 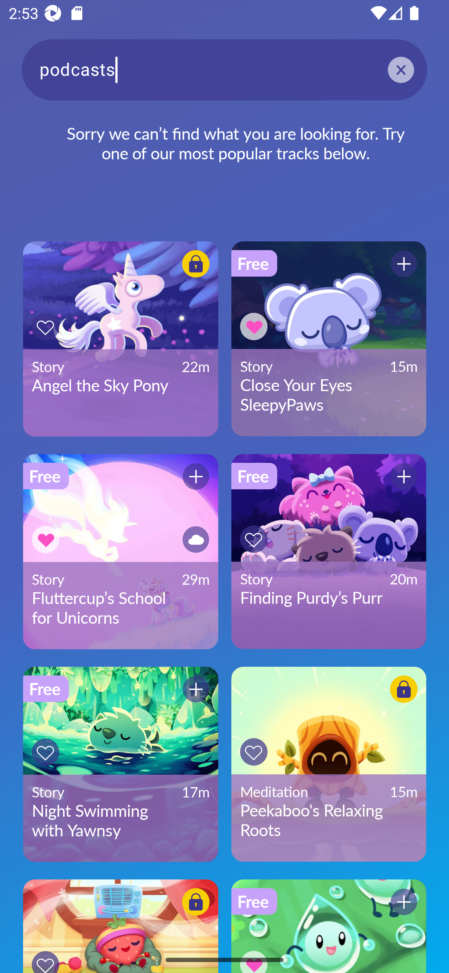 I want to click on Button, so click(x=46, y=540).